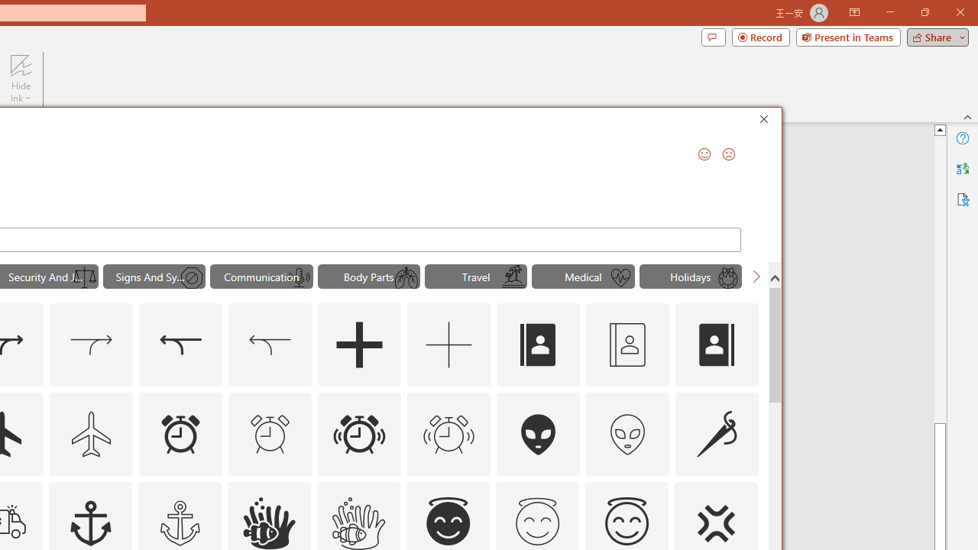  What do you see at coordinates (359, 434) in the screenshot?
I see `AutomationID: Icons_AlarmRinging` at bounding box center [359, 434].